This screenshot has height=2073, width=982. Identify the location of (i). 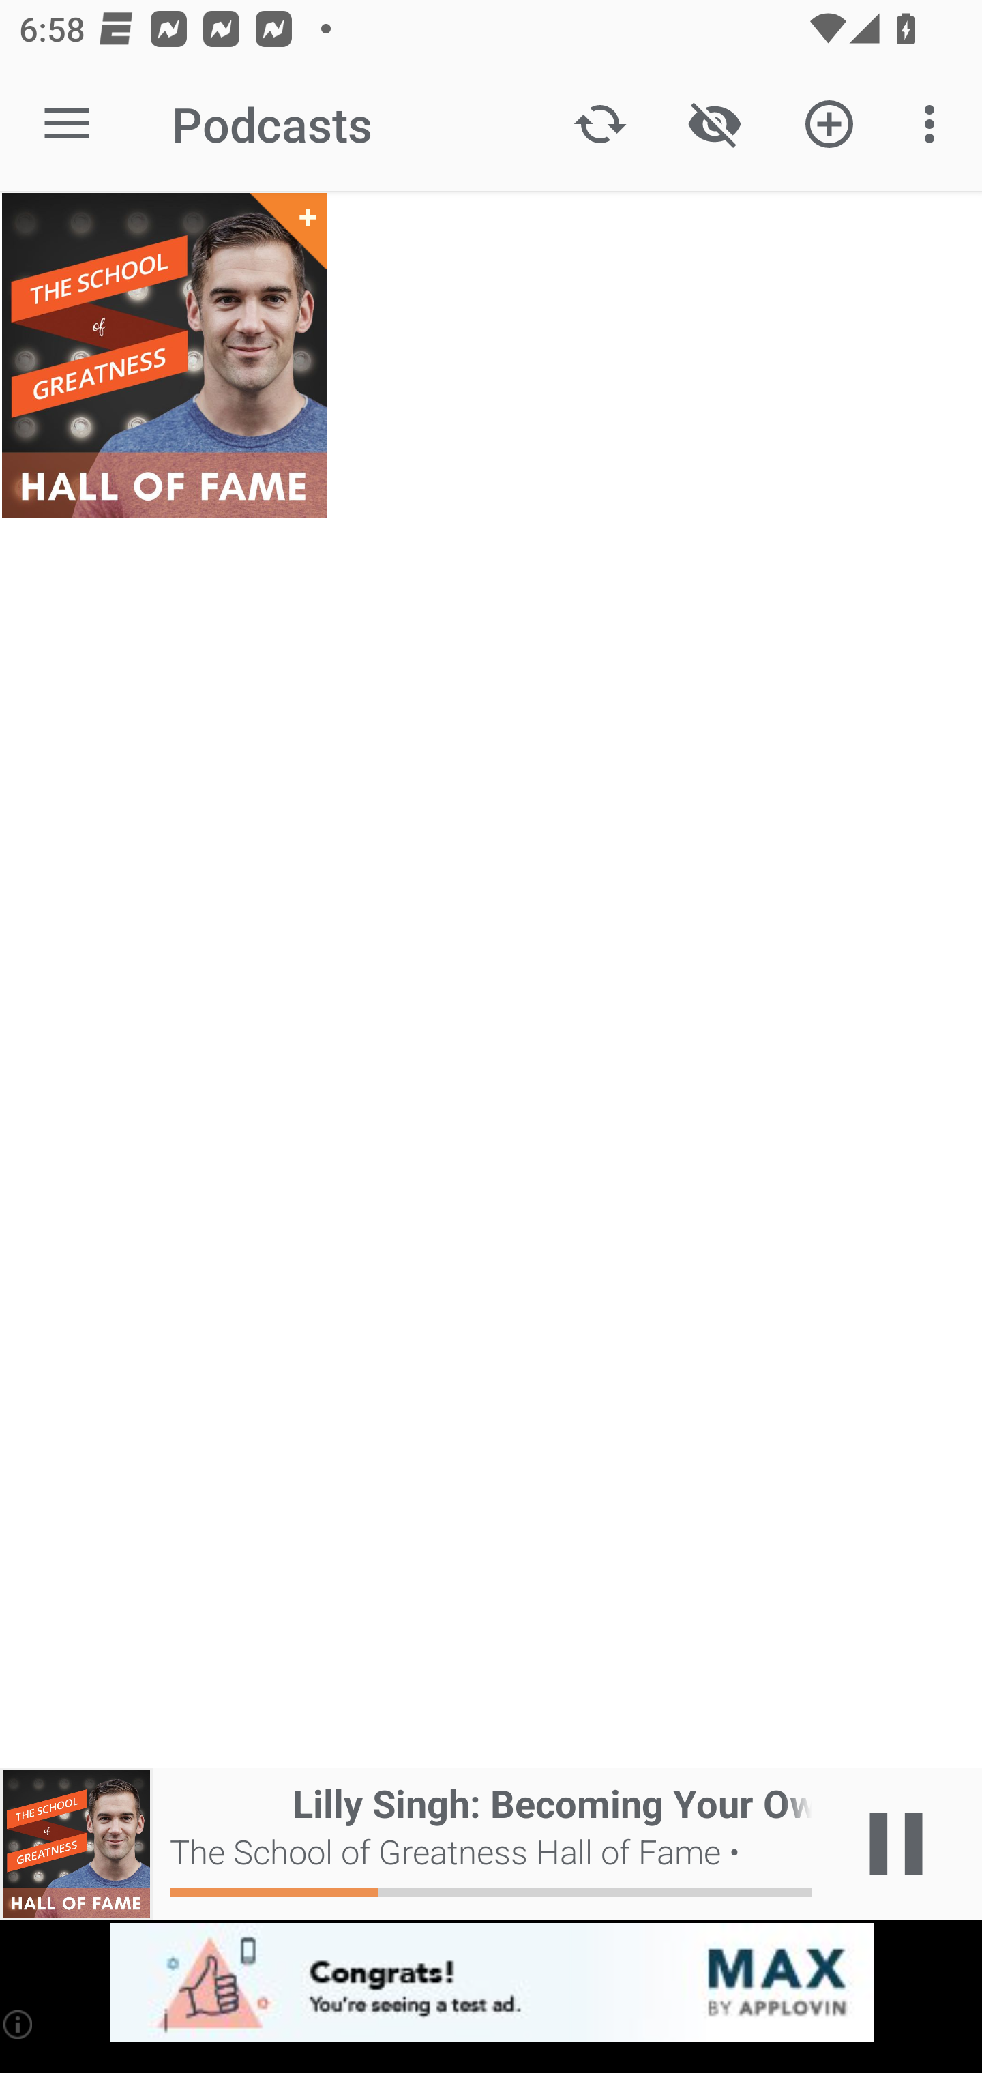
(19, 2024).